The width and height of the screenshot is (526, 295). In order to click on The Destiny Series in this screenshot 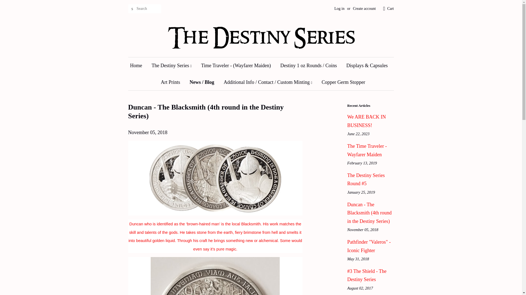, I will do `click(171, 66)`.